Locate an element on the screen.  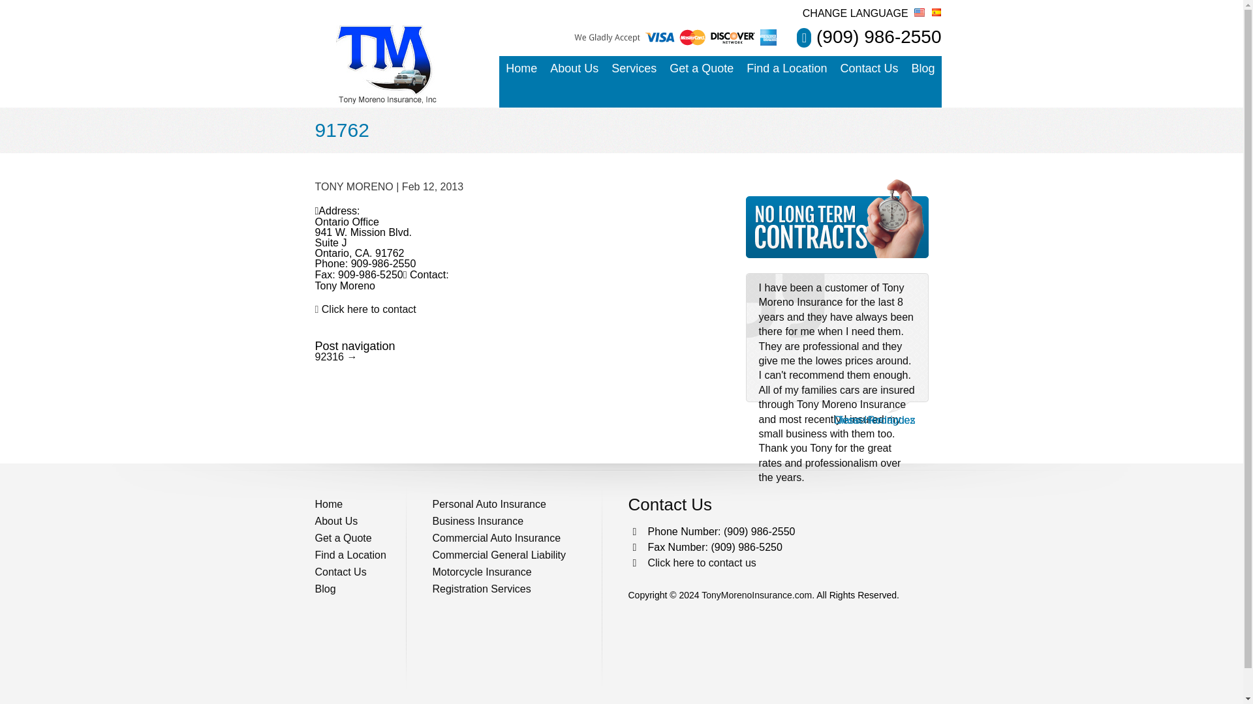
Click here to contact is located at coordinates (369, 309).